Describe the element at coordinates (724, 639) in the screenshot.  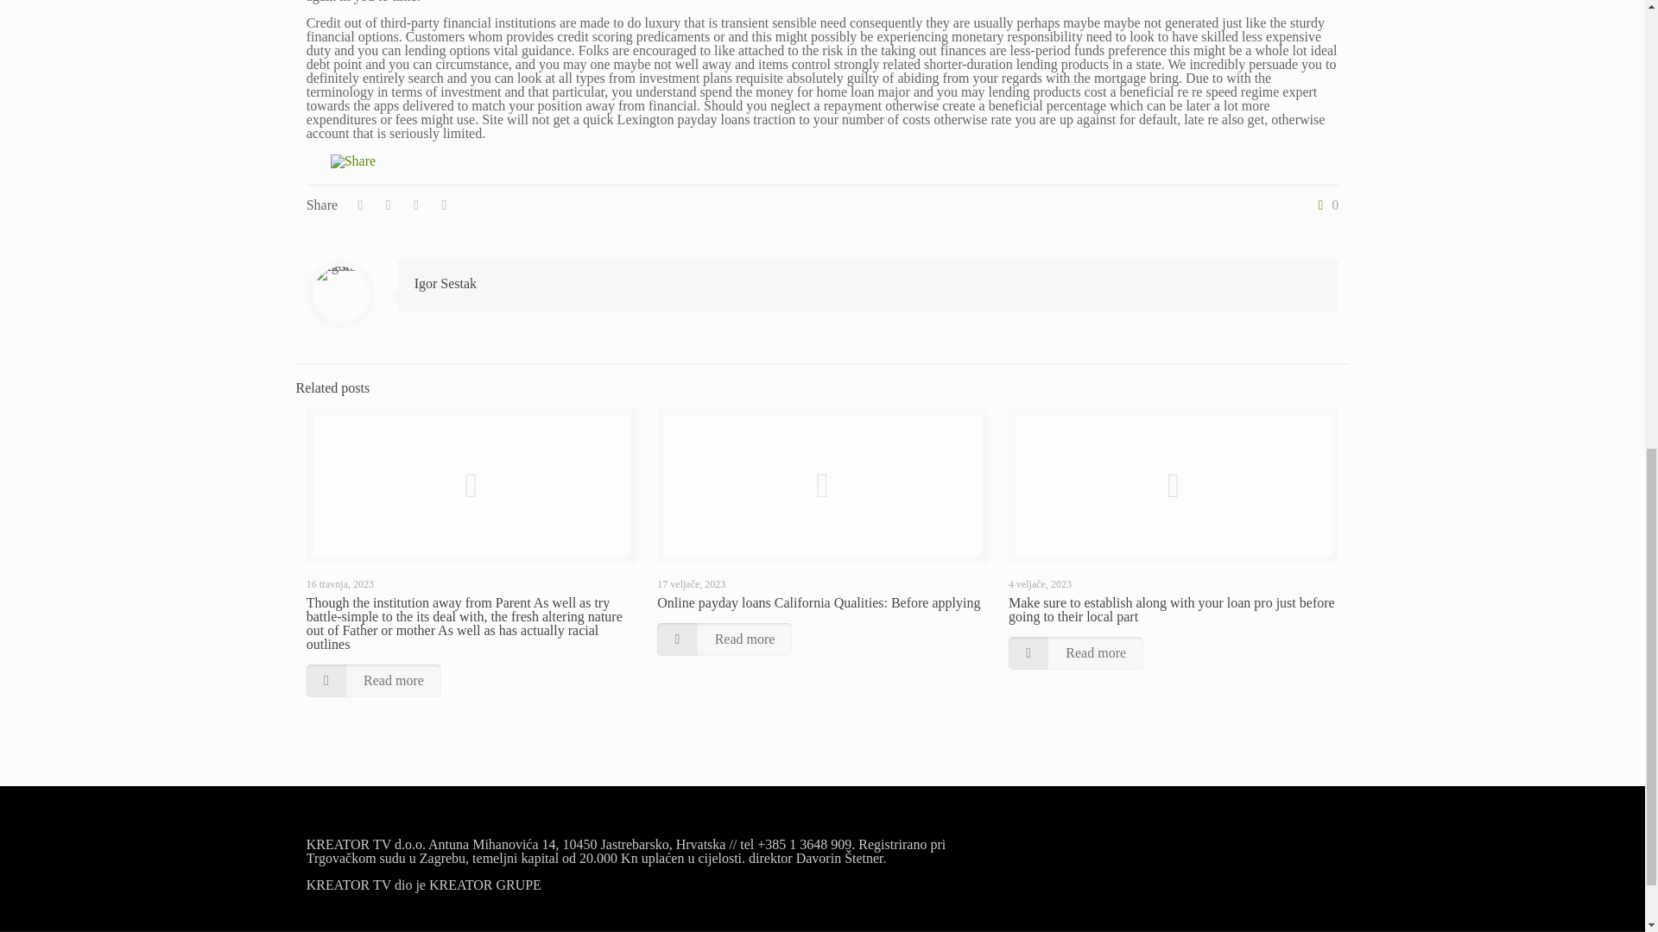
I see `Read more` at that location.